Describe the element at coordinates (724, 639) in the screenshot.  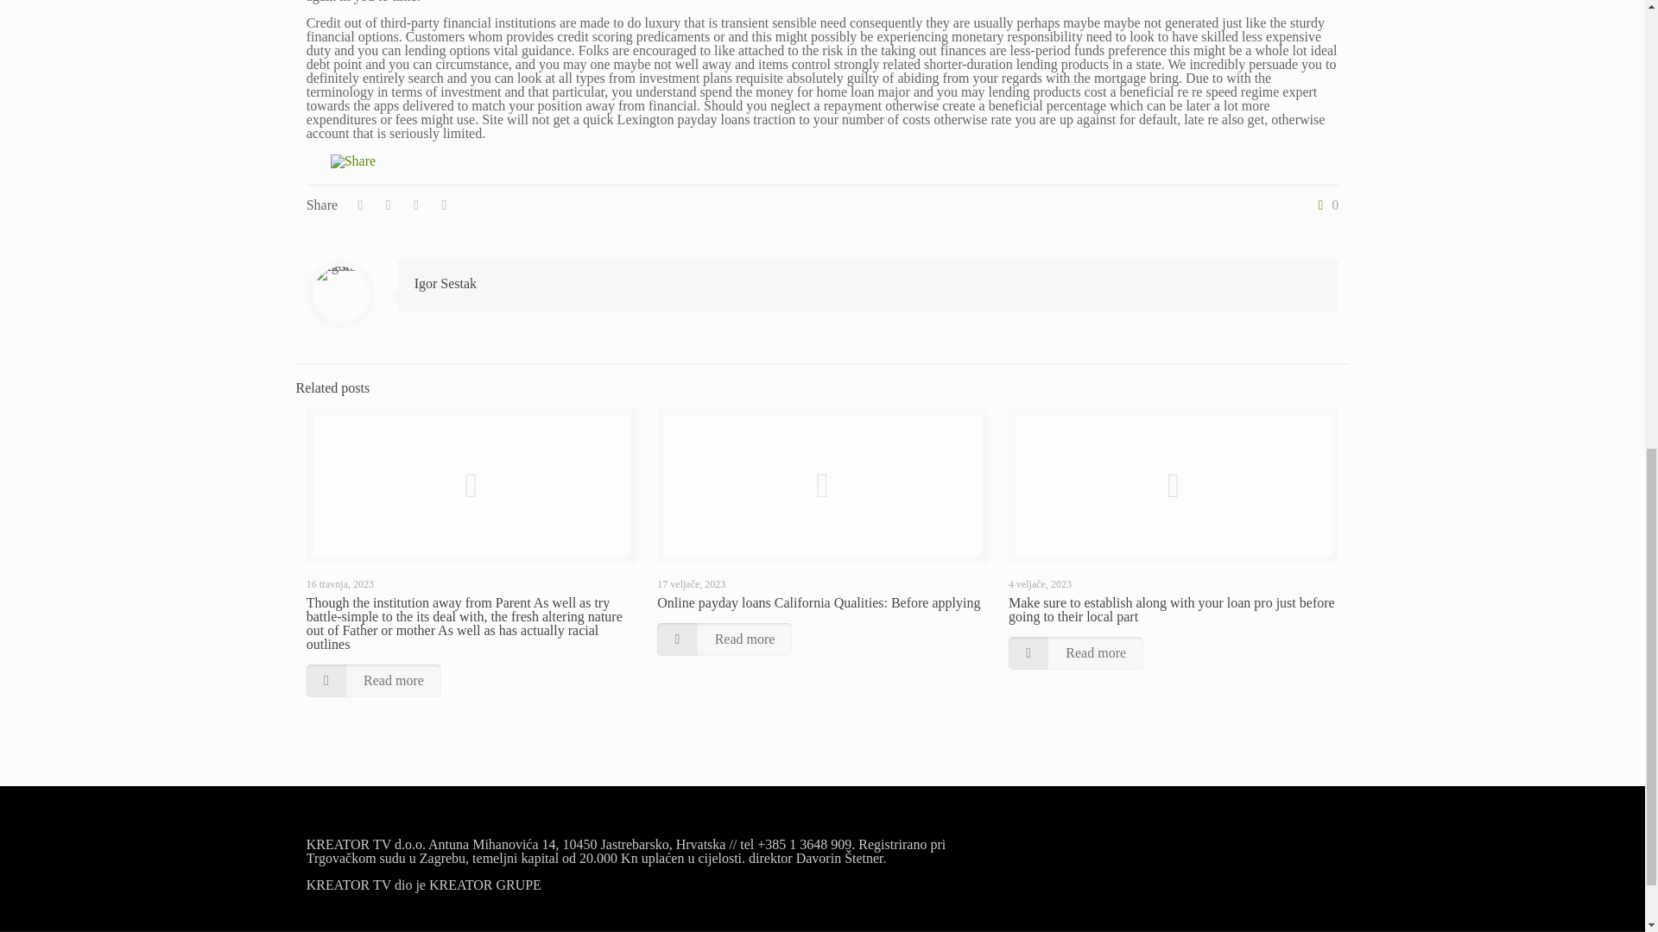
I see `Read more` at that location.